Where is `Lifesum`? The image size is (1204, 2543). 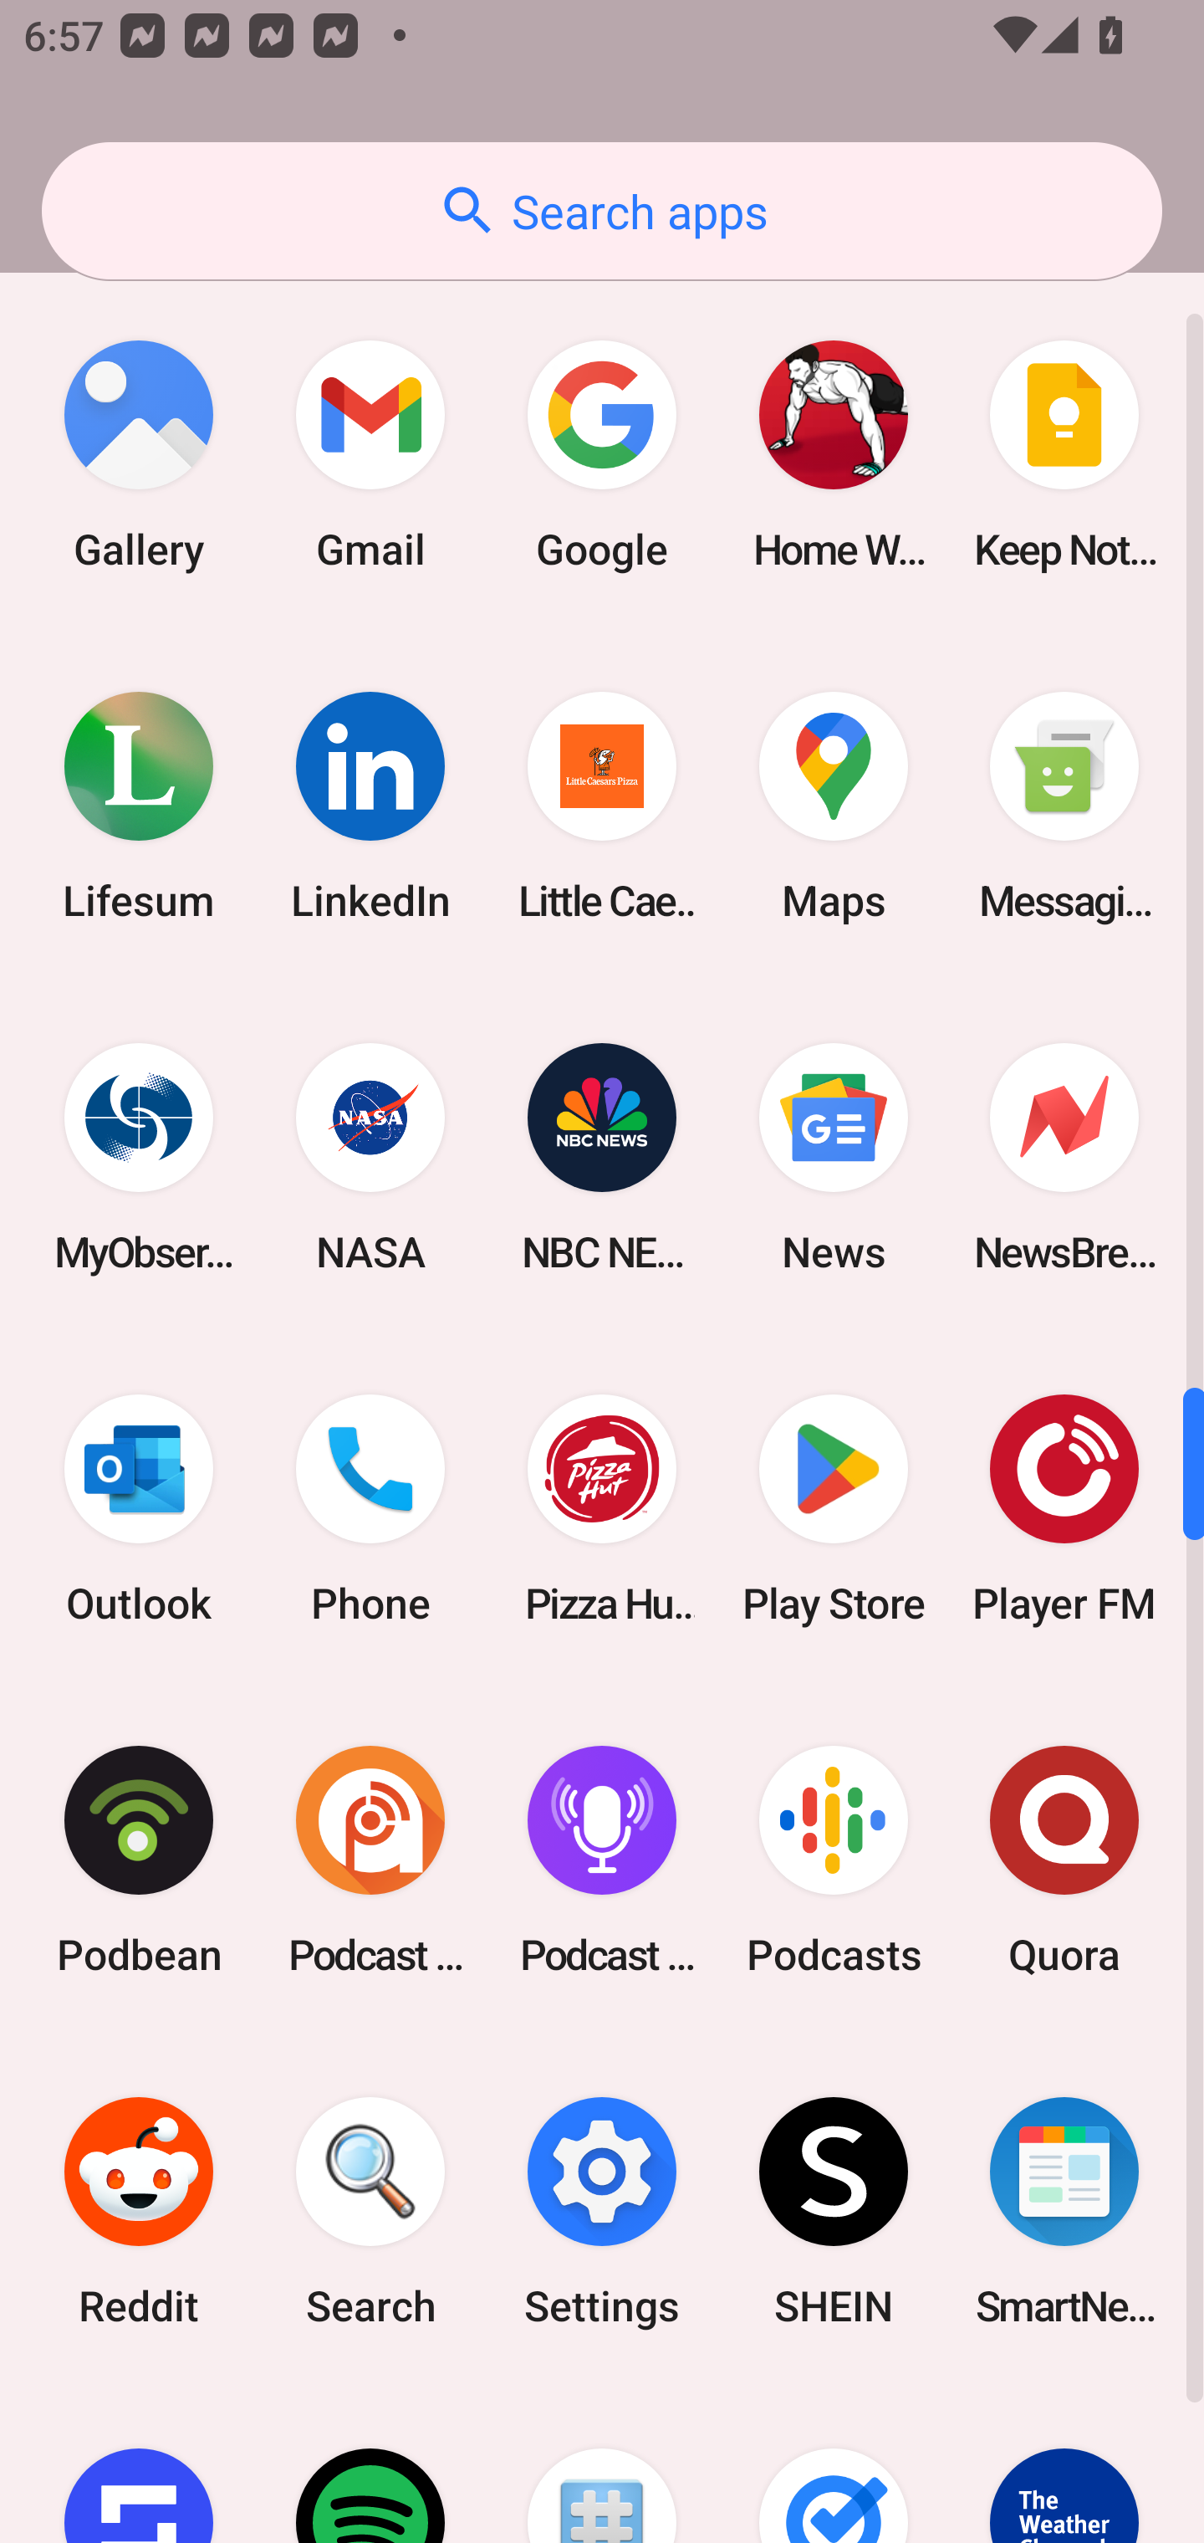 Lifesum is located at coordinates (139, 806).